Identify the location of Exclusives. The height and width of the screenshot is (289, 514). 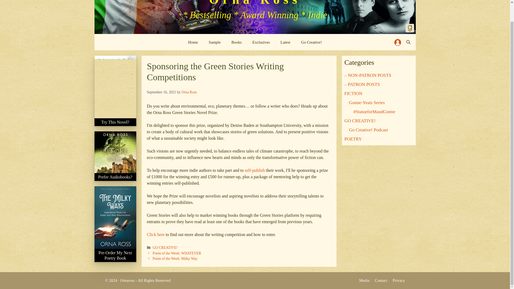
(261, 42).